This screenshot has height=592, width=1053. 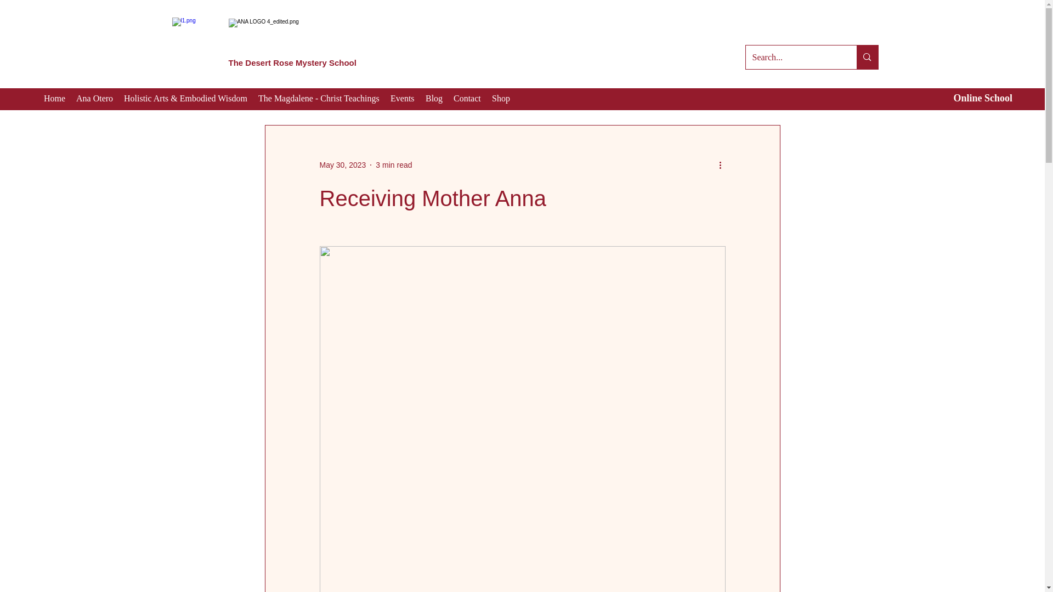 I want to click on 3 min read, so click(x=394, y=164).